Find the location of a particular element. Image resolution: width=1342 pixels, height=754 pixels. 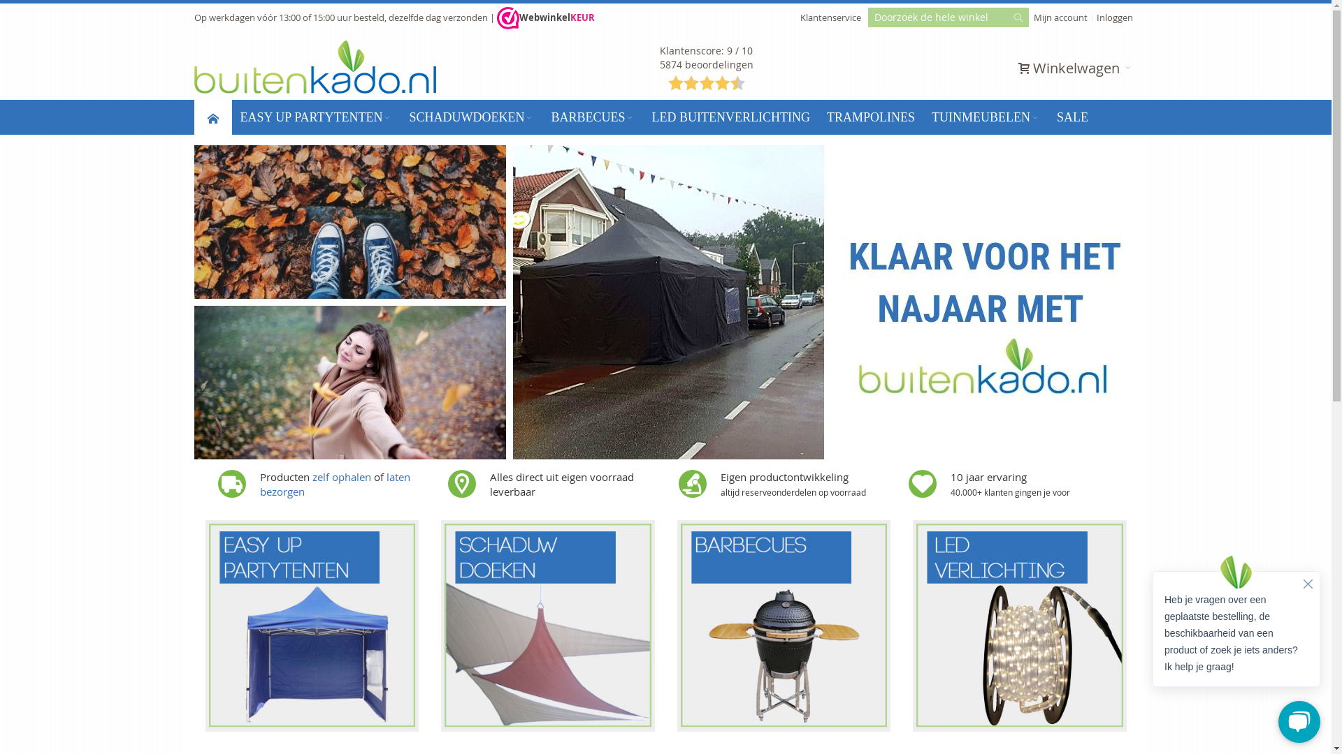

laten bezorgen is located at coordinates (335, 485).